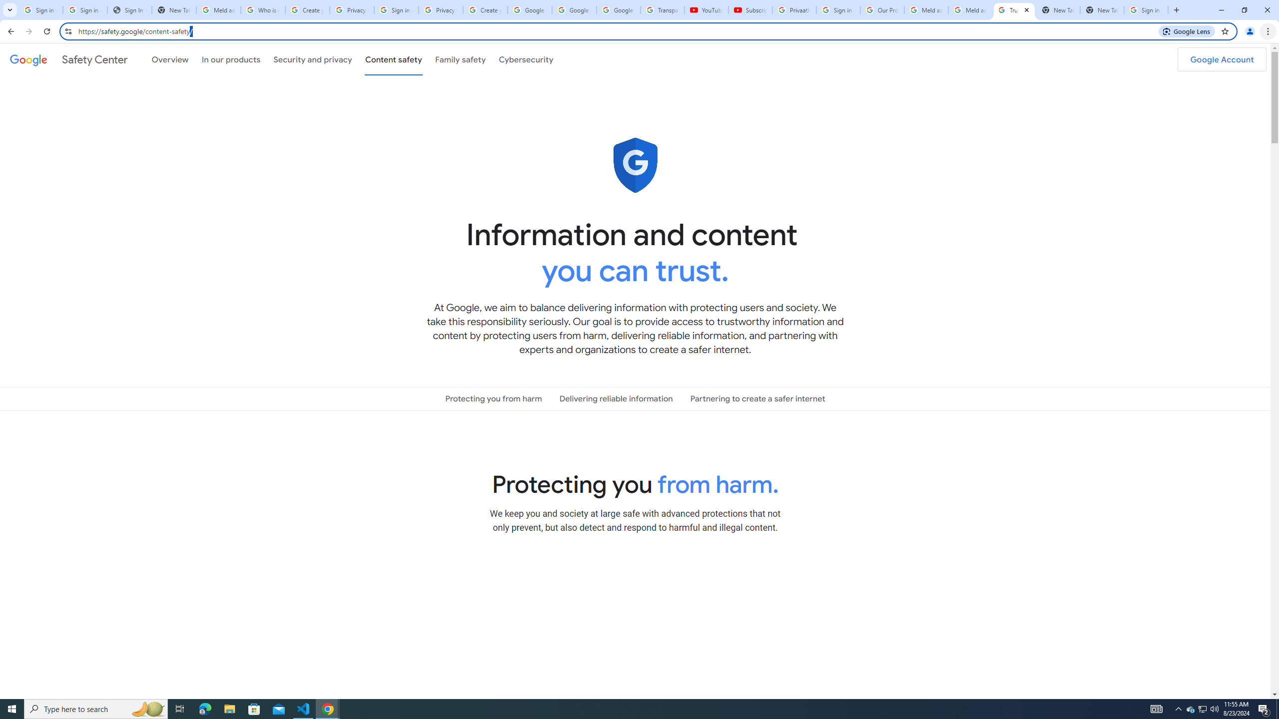 This screenshot has width=1279, height=719. I want to click on Partnering to create a safer internet, so click(757, 398).